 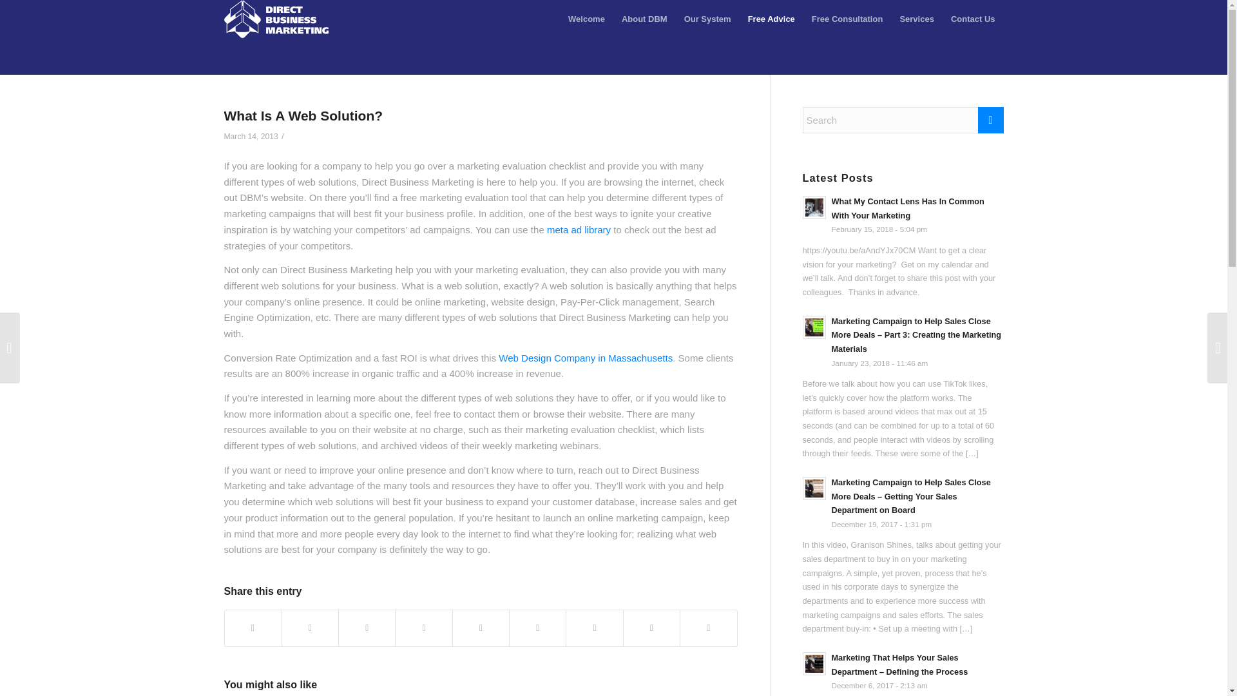 I want to click on meta ad library, so click(x=579, y=229).